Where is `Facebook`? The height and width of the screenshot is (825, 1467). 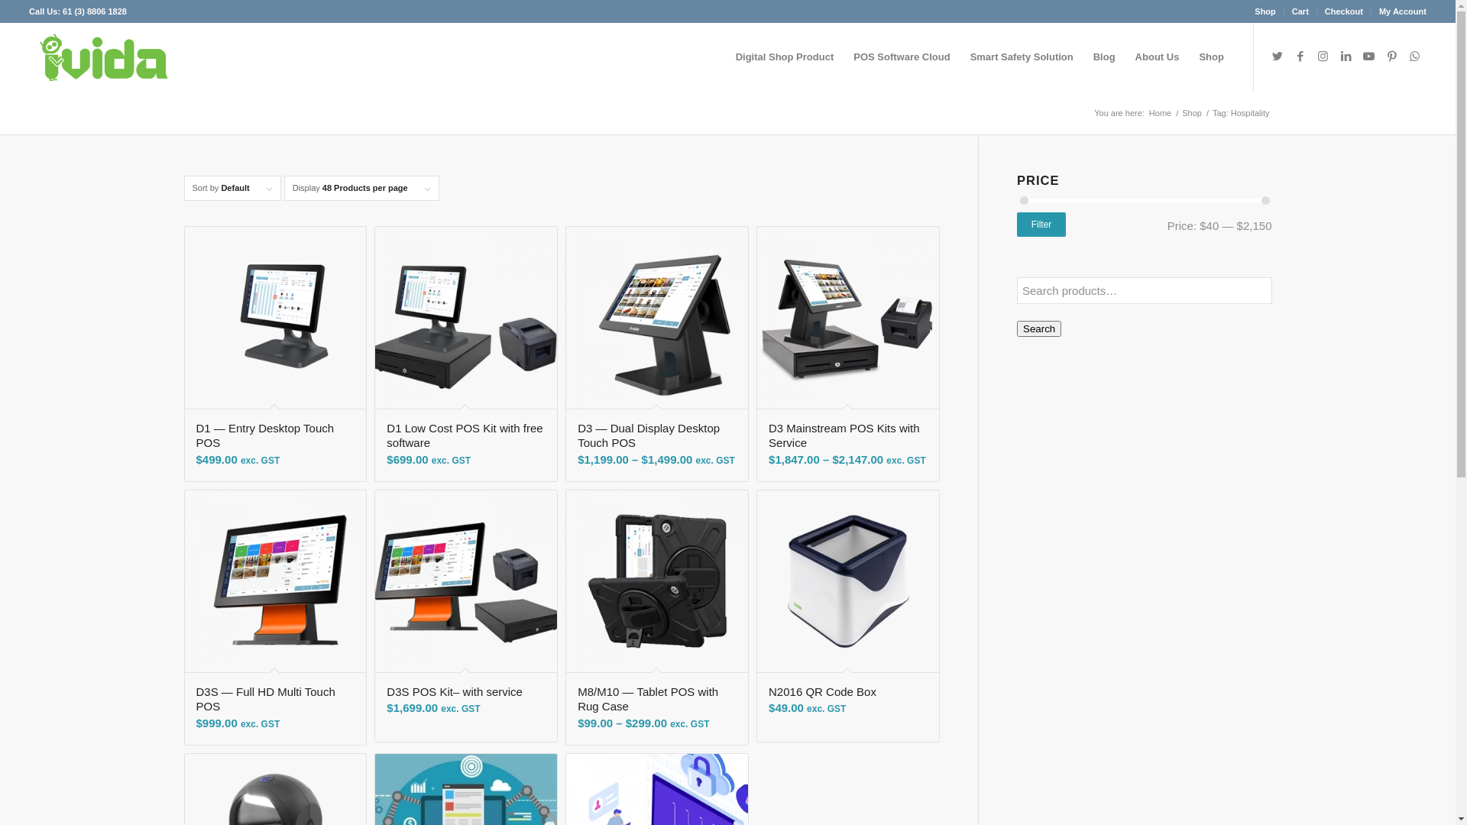
Facebook is located at coordinates (1300, 57).